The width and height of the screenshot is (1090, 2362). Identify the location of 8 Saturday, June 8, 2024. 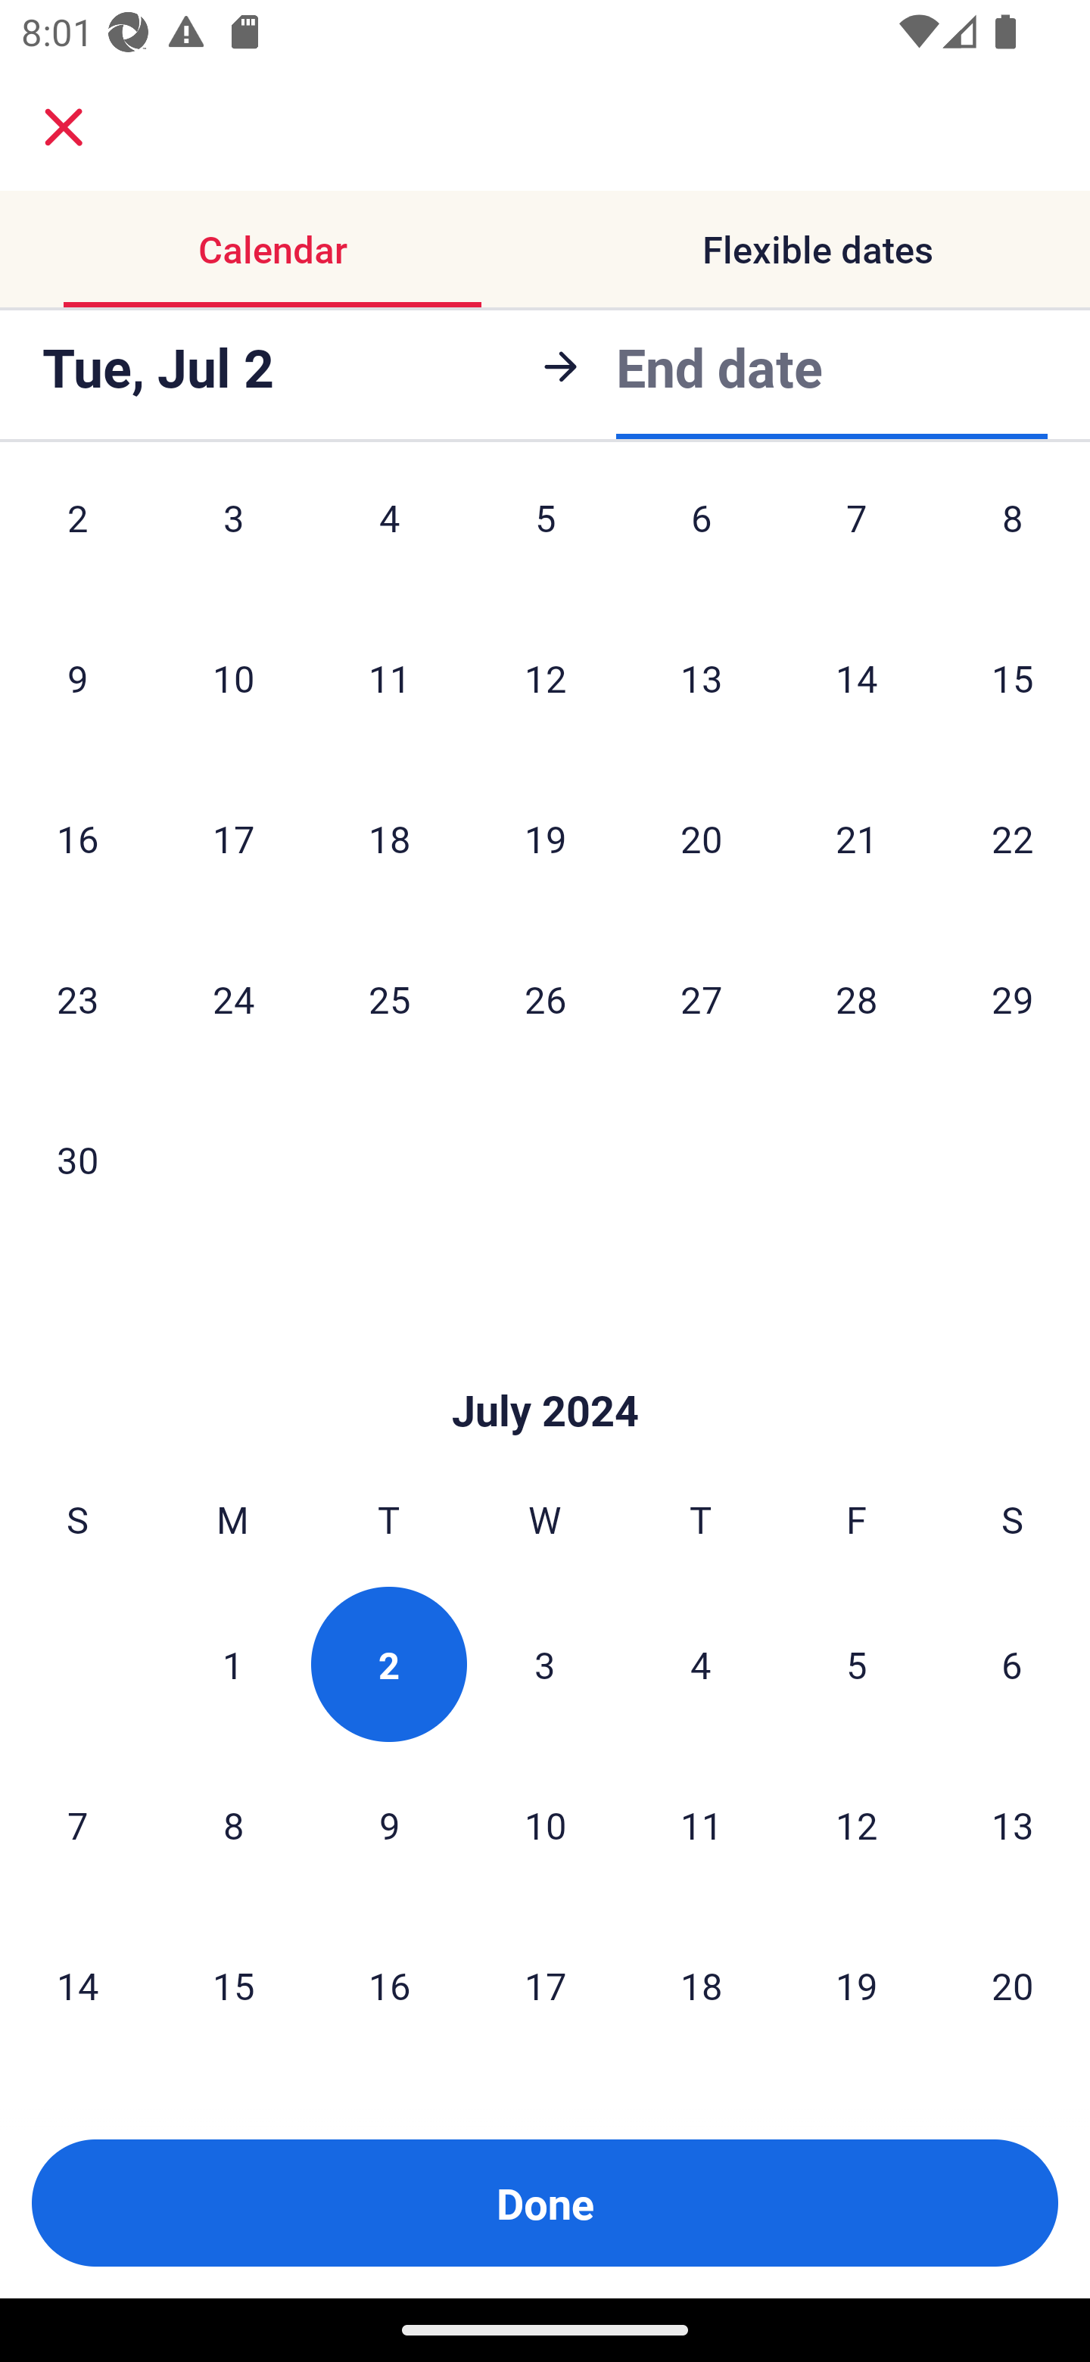
(1013, 539).